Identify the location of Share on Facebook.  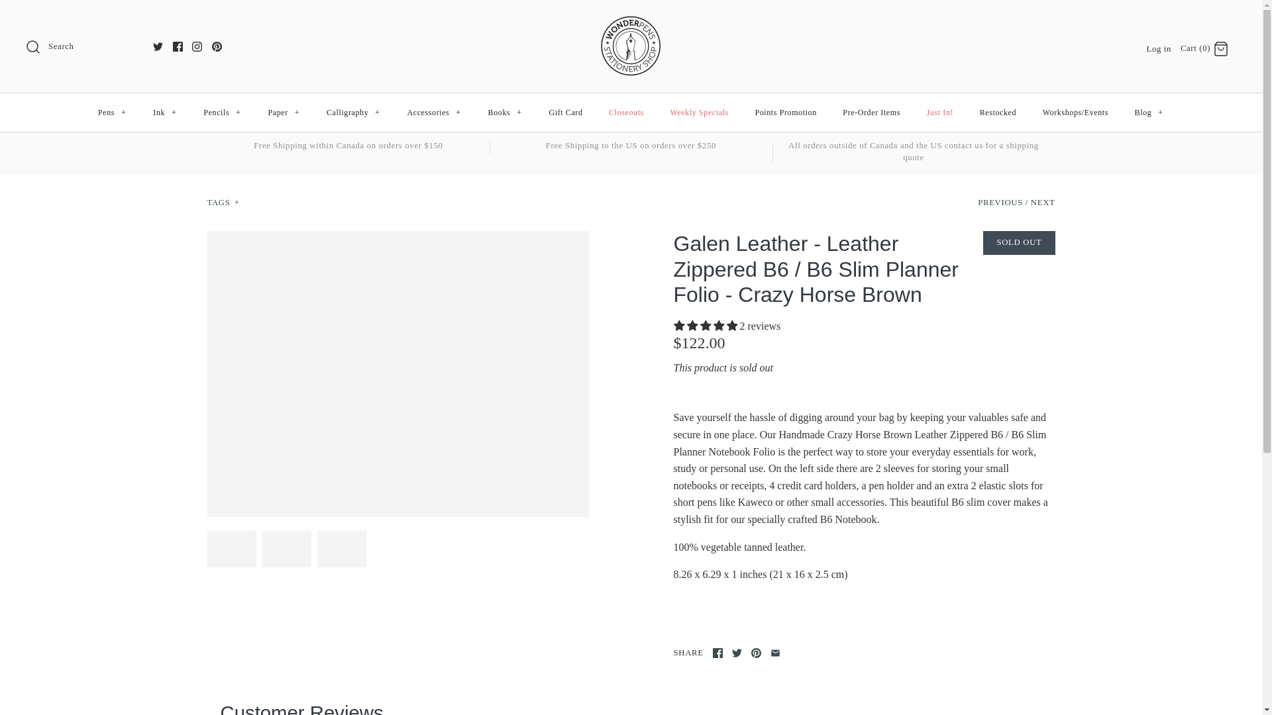
(717, 653).